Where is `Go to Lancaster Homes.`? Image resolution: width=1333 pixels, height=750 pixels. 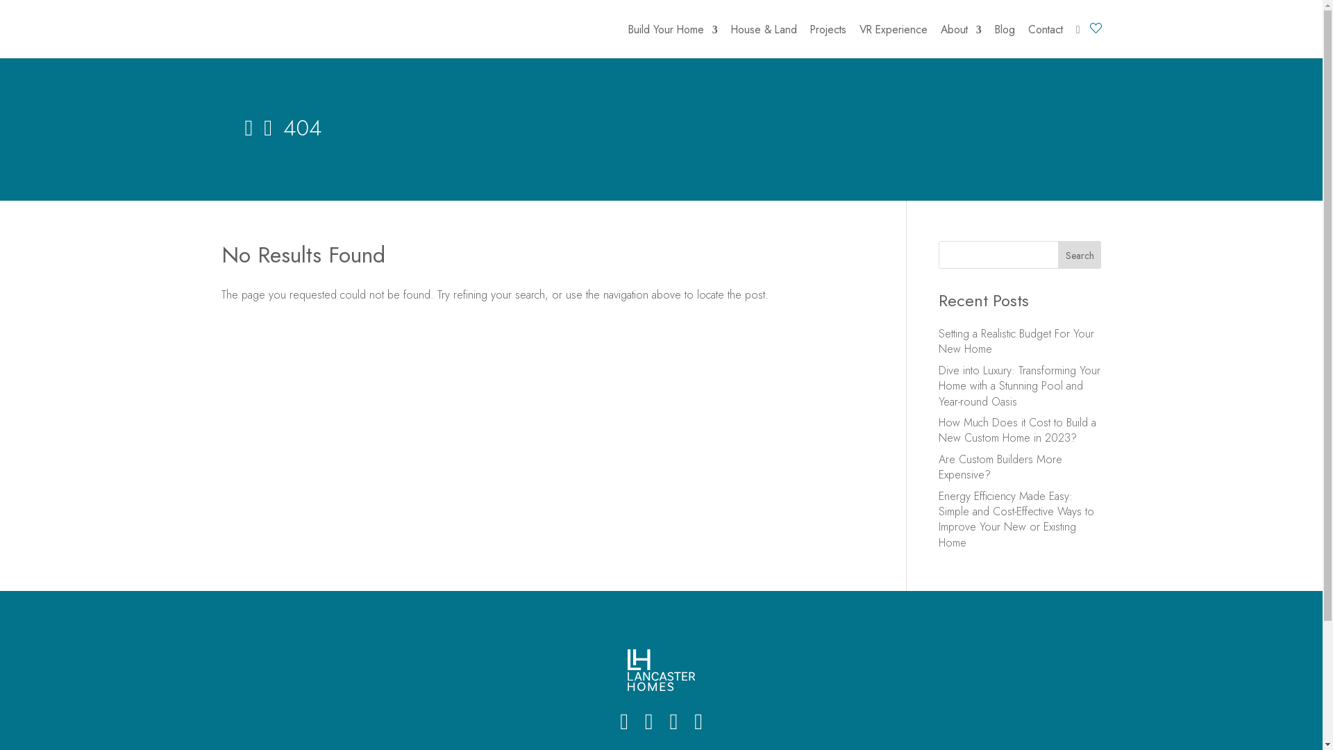 Go to Lancaster Homes. is located at coordinates (249, 128).